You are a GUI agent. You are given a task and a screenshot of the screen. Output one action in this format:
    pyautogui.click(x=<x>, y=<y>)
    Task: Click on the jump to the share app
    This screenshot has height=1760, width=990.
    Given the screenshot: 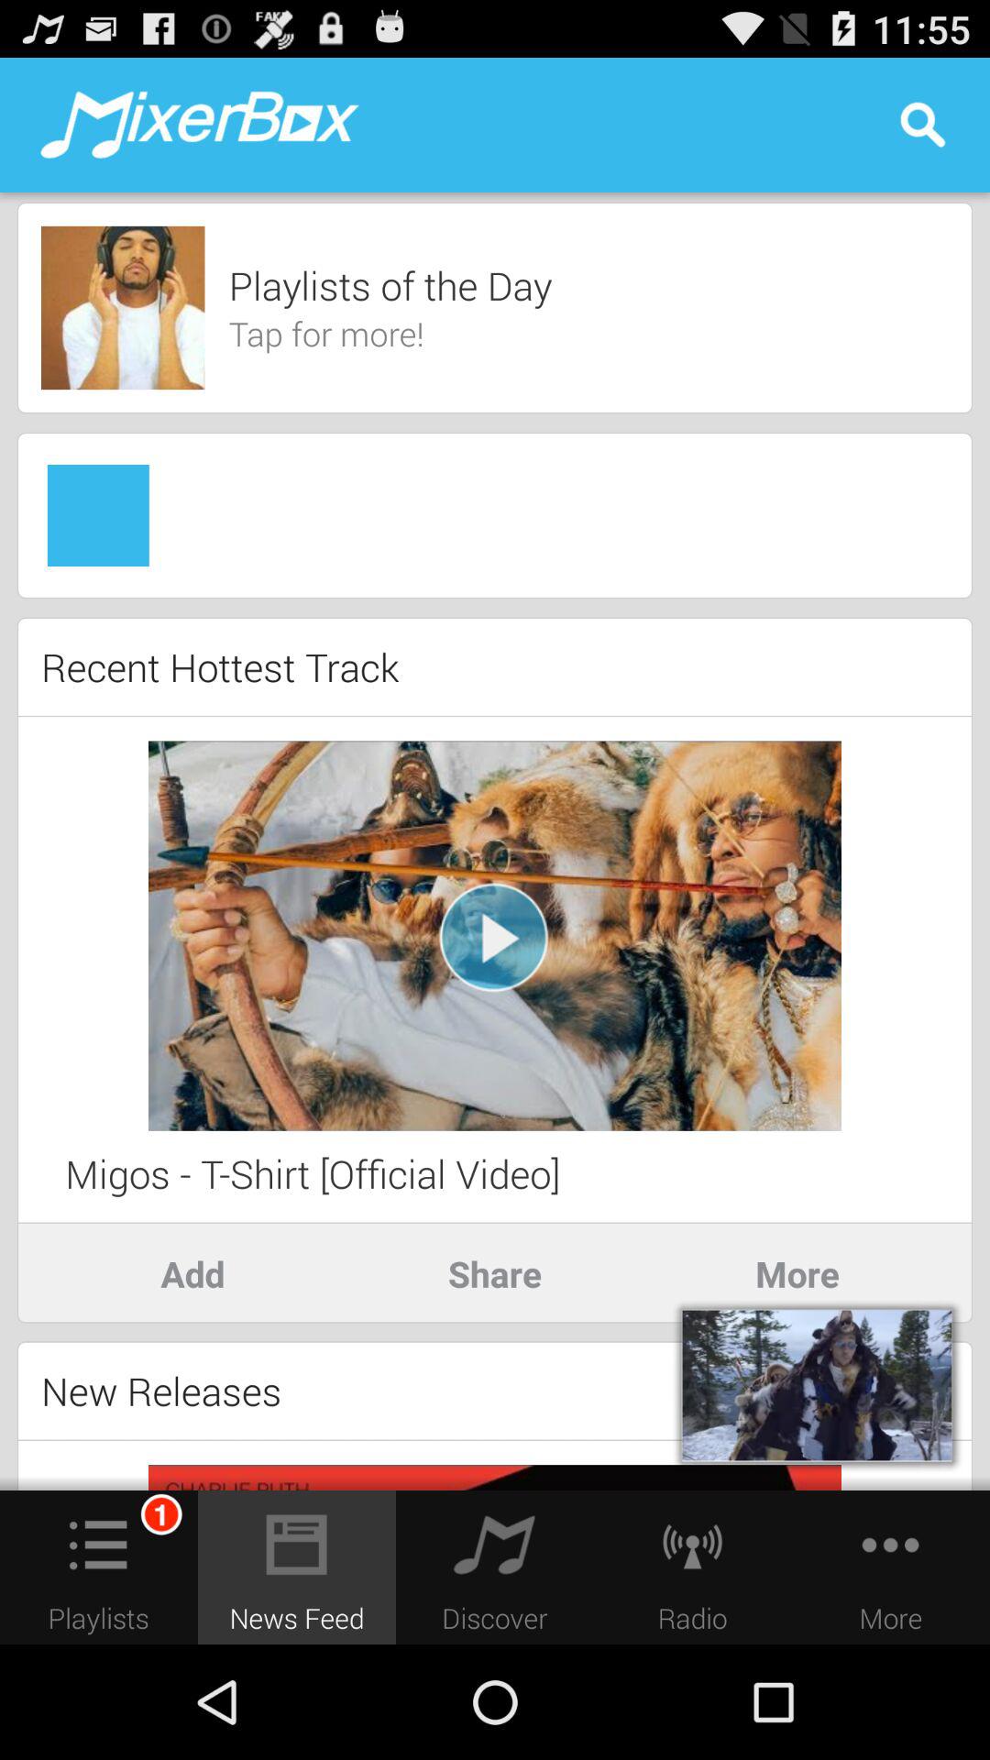 What is the action you would take?
    pyautogui.click(x=495, y=1273)
    